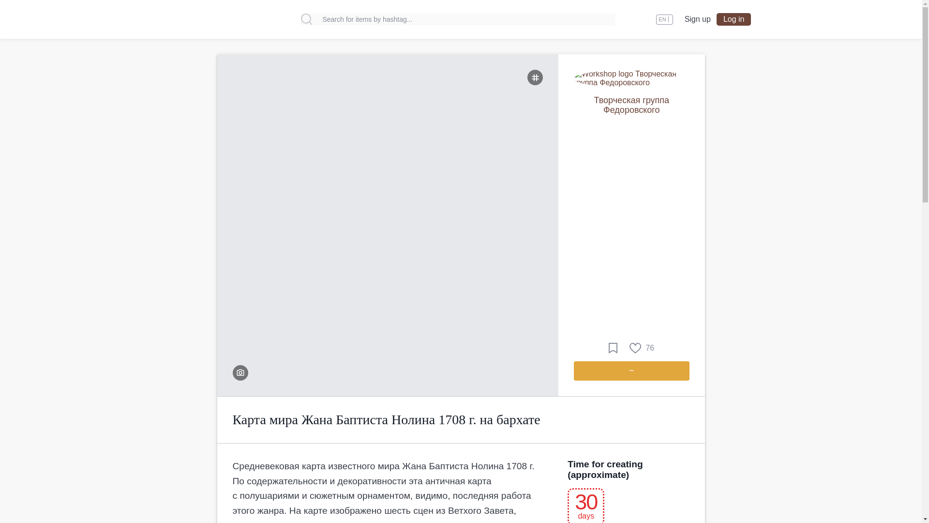  What do you see at coordinates (664, 19) in the screenshot?
I see `Select language and currency` at bounding box center [664, 19].